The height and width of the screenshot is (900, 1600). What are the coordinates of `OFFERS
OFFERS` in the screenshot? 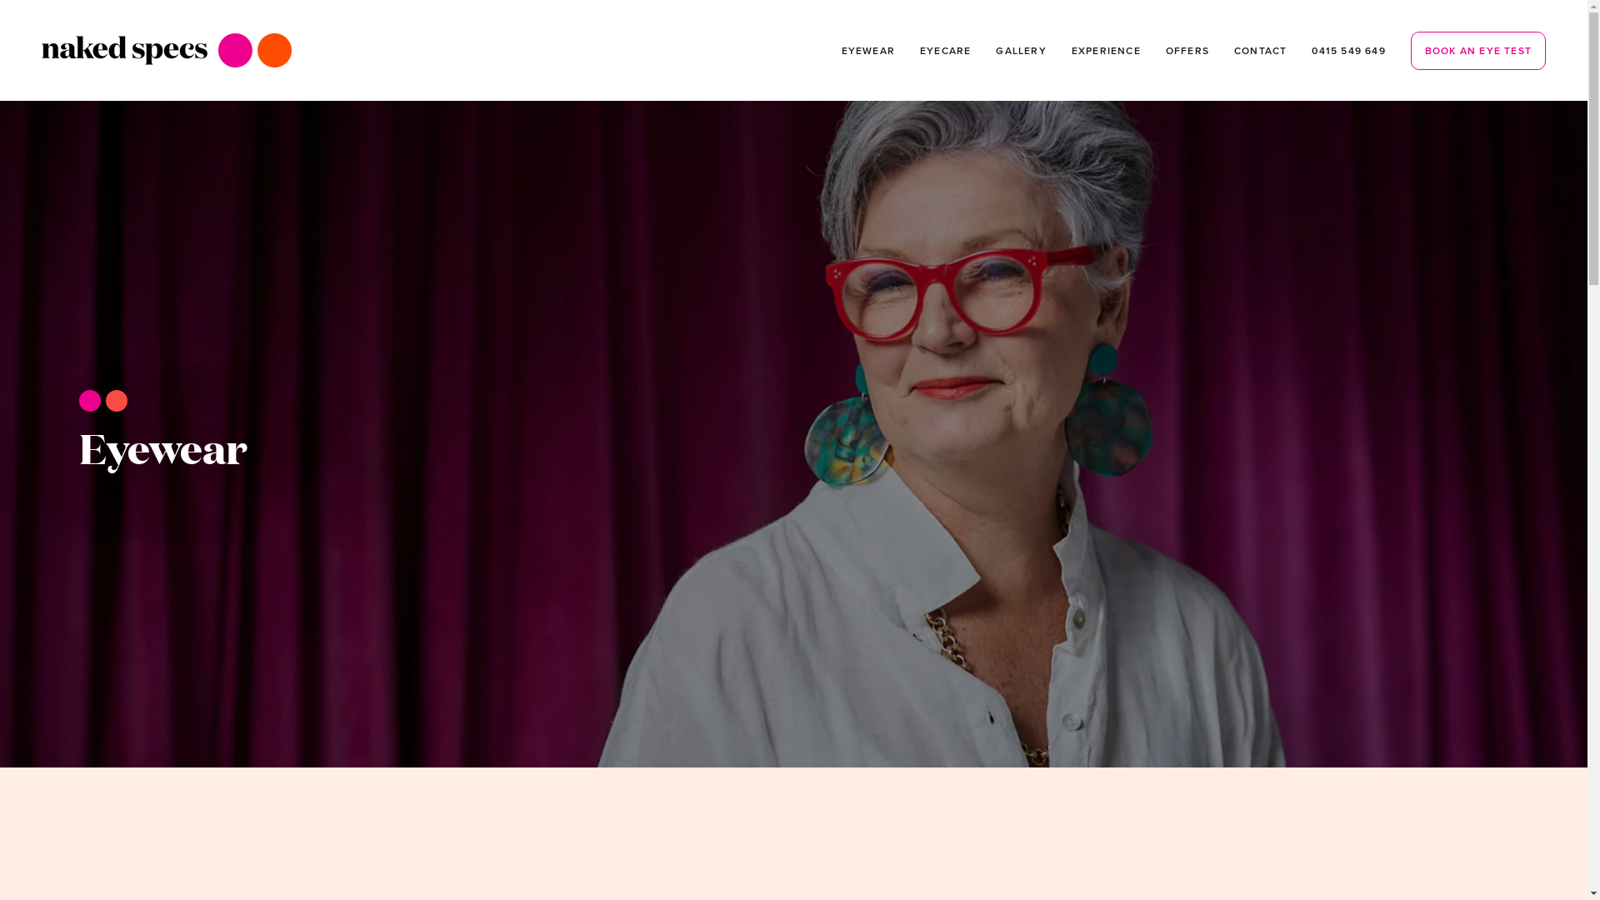 It's located at (1187, 50).